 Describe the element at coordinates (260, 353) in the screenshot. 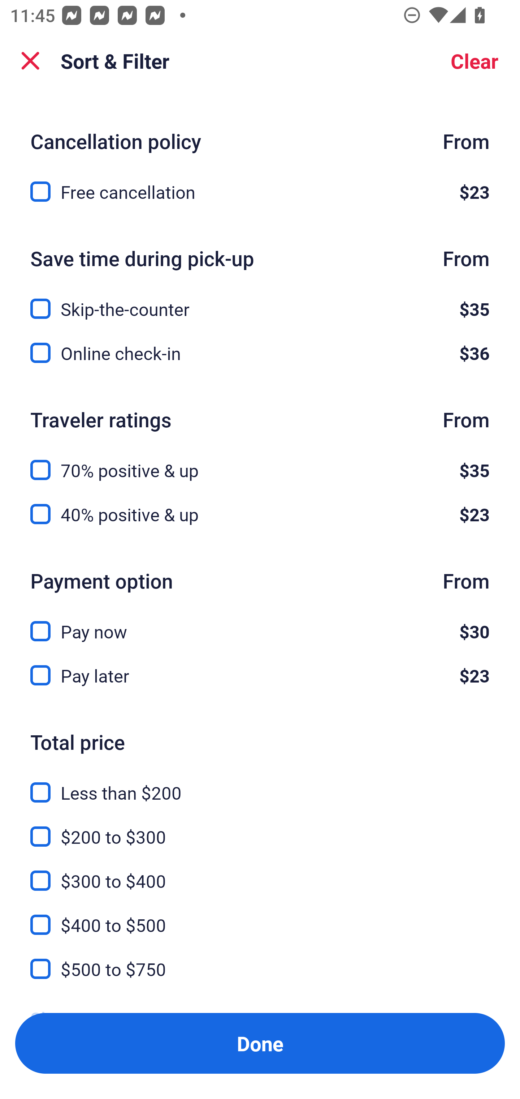

I see `Online check-in, $36 Online check-in $36` at that location.